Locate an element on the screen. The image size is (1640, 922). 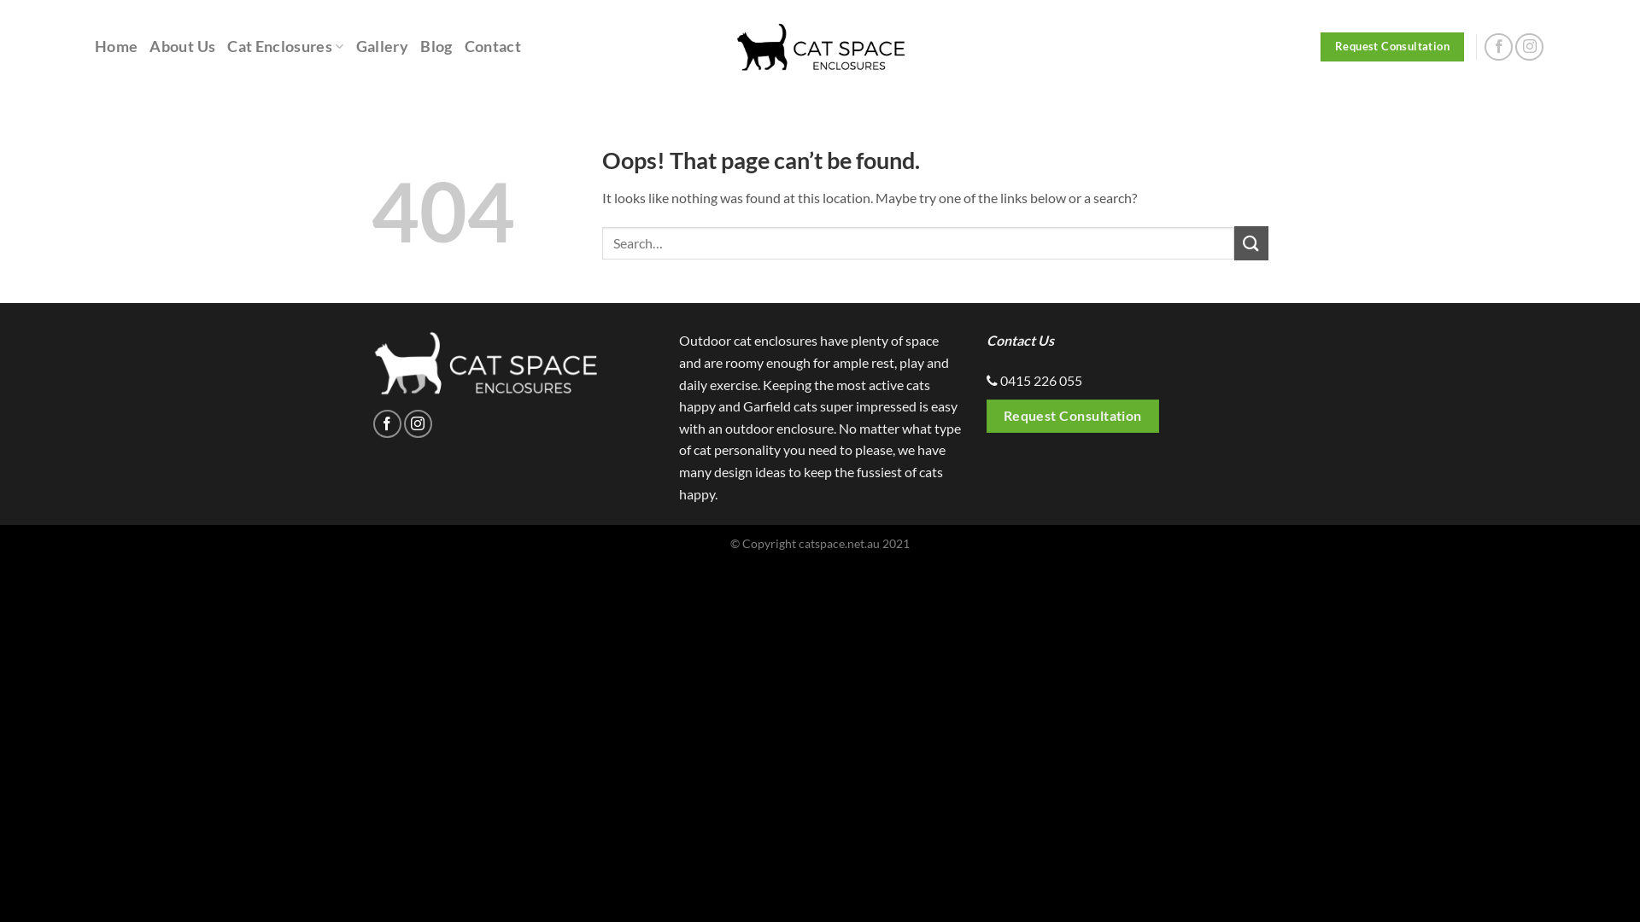
Cat Enclosures Perth - Best Outdoor Cat Enclosures is located at coordinates (820, 47).